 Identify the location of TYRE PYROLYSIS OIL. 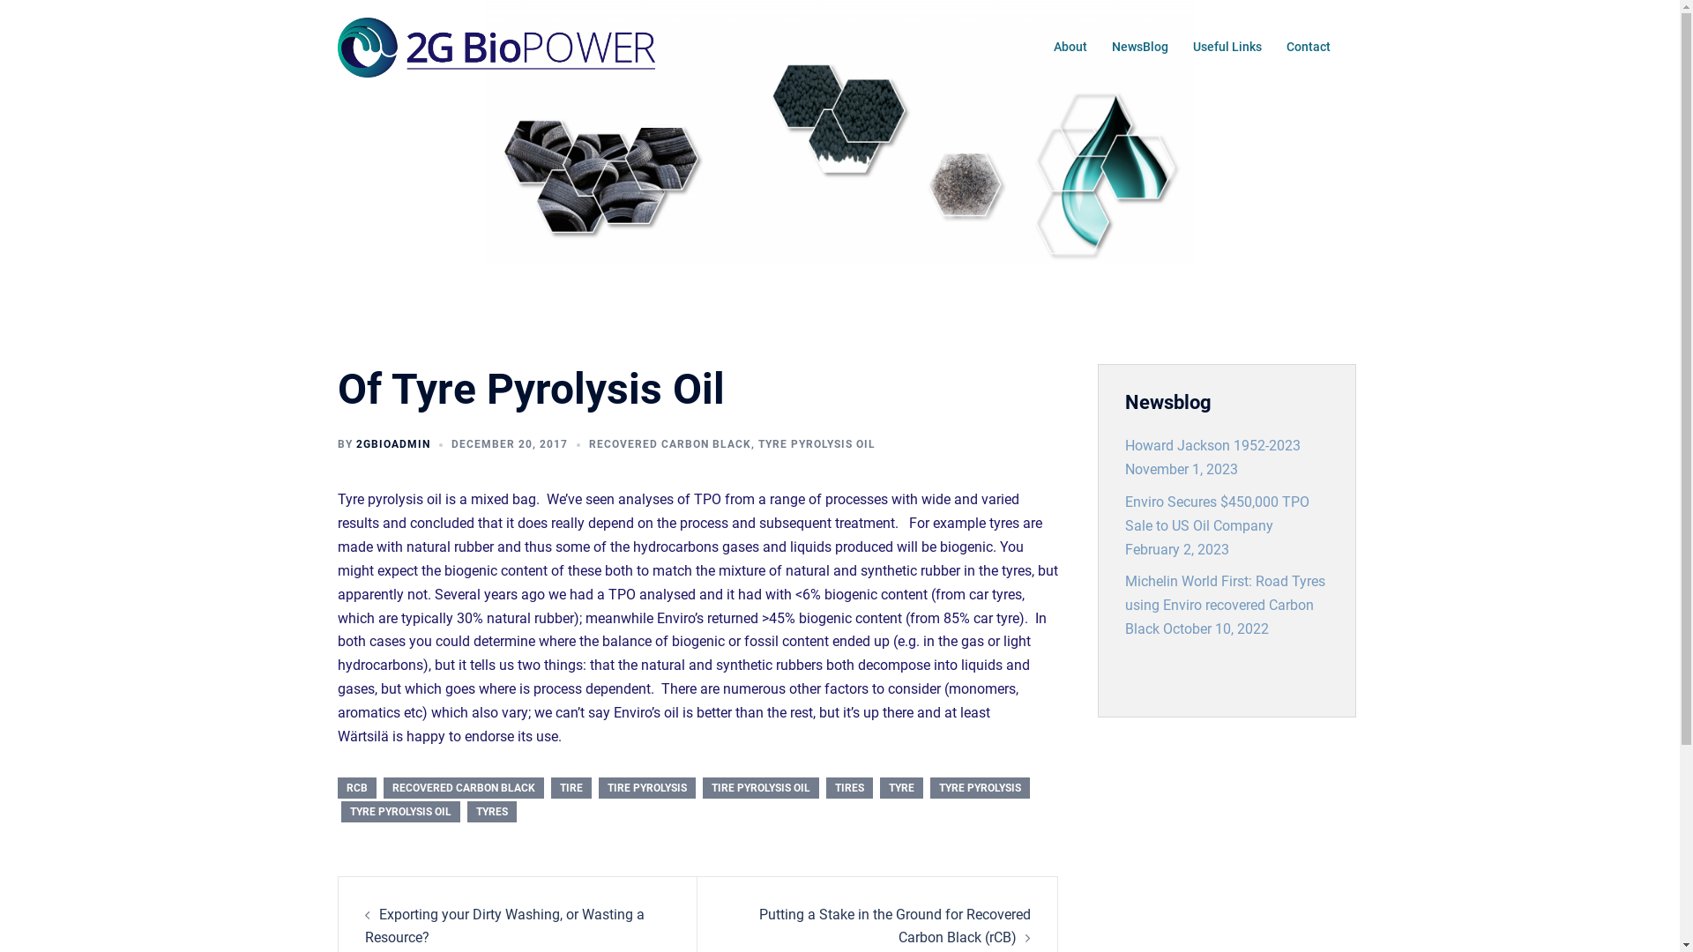
(400, 812).